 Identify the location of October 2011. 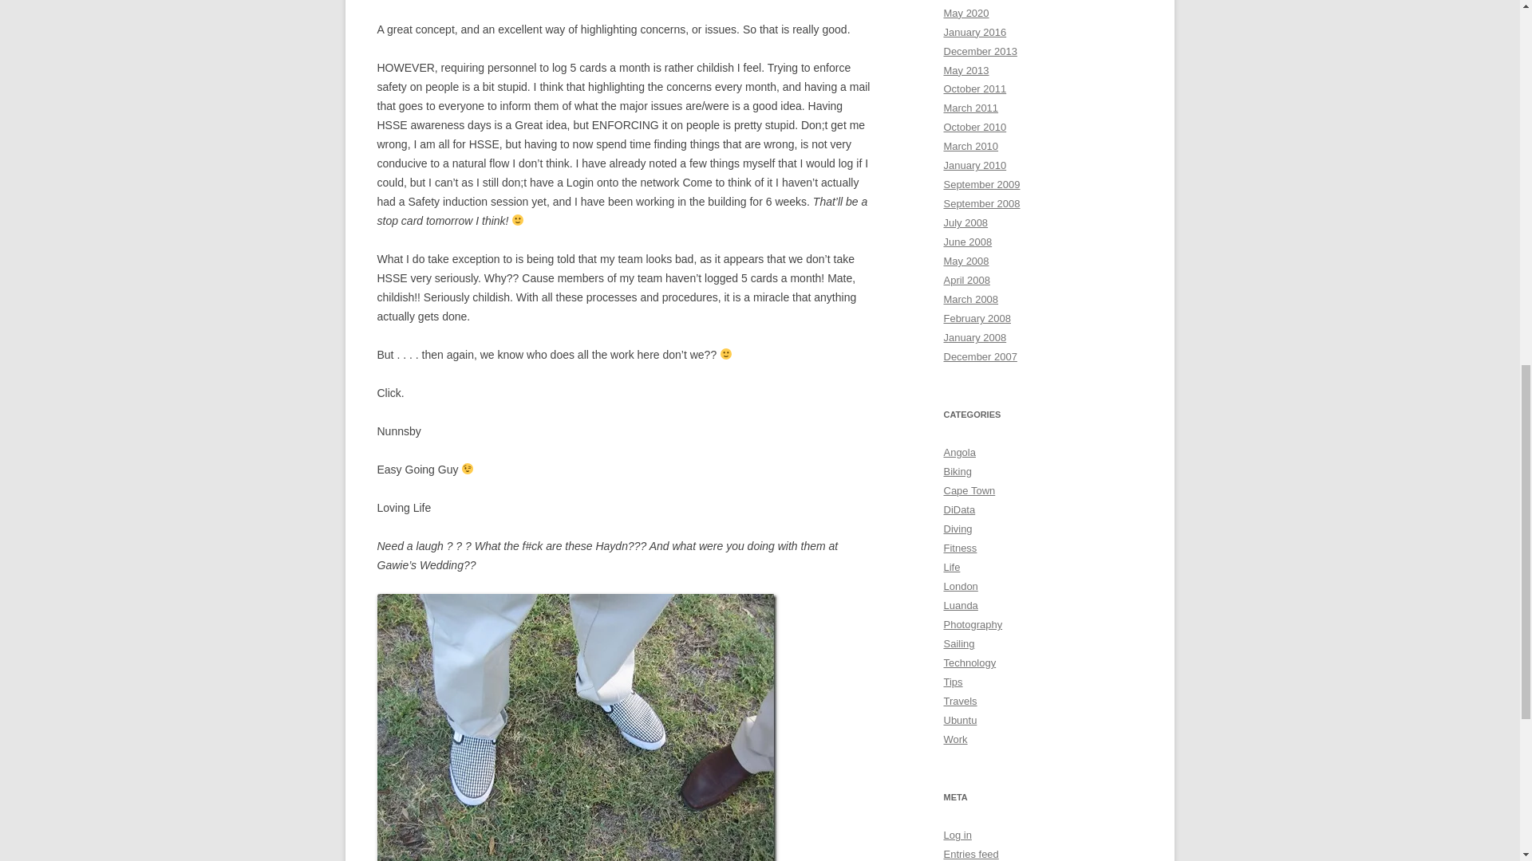
(975, 88).